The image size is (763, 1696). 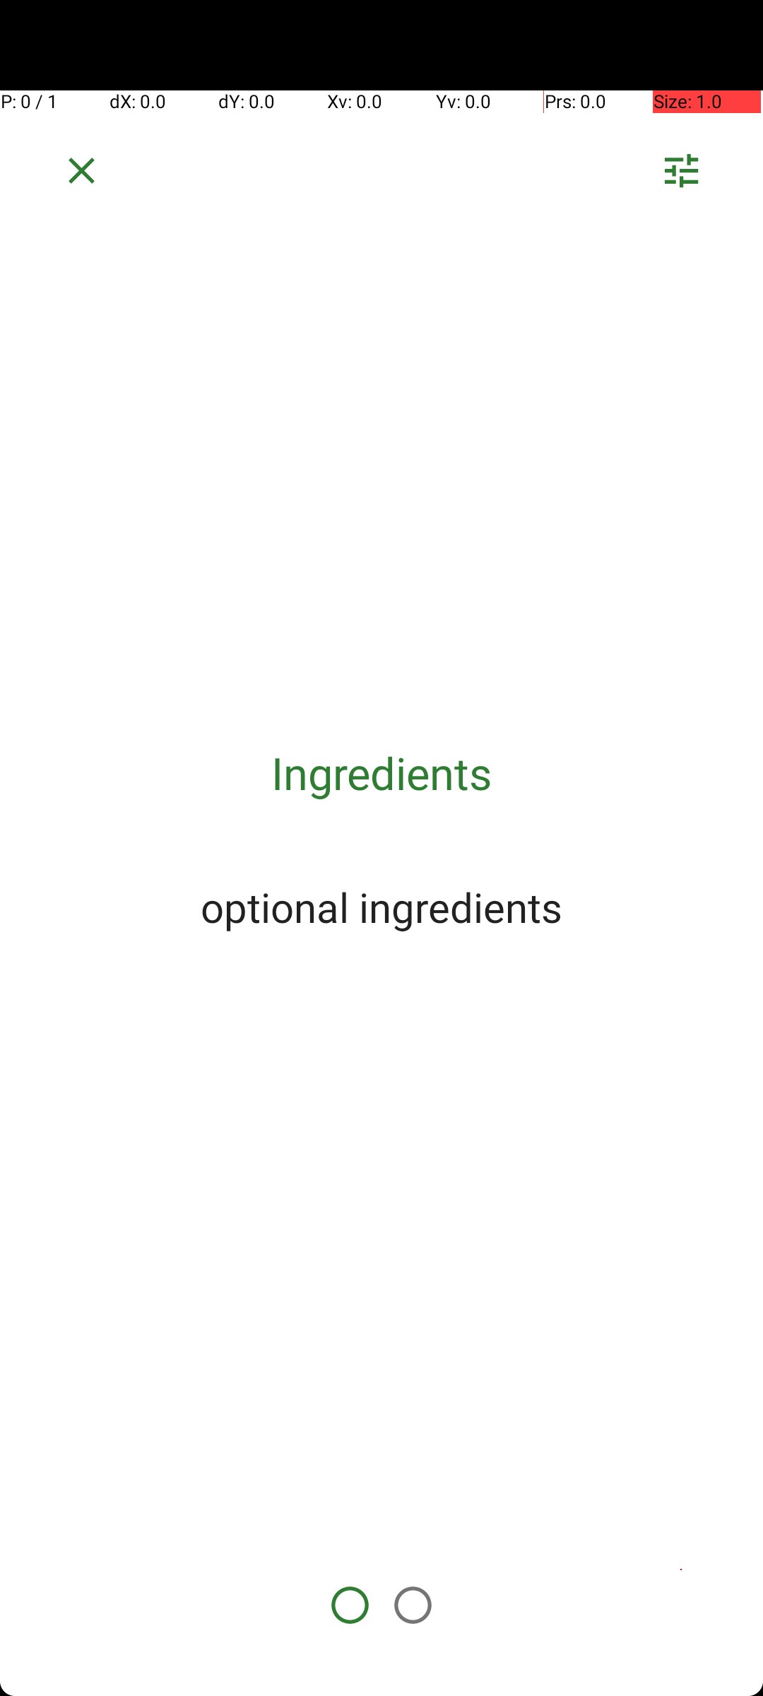 I want to click on optional ingredients, so click(x=381, y=907).